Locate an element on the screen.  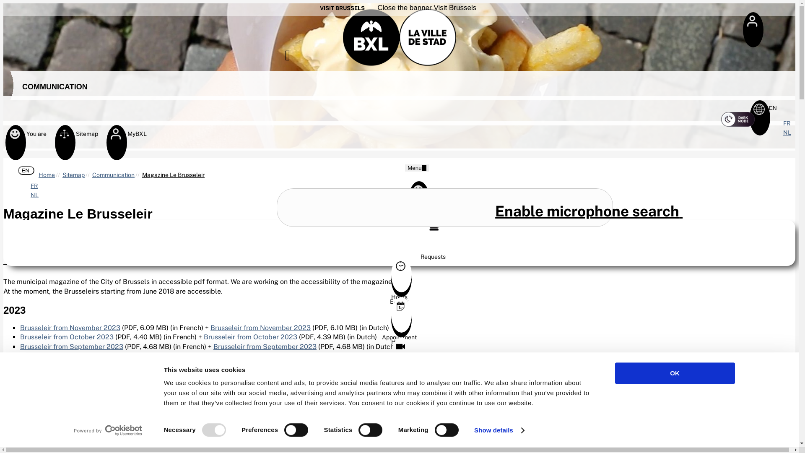
Brusseleir from September 2023 is located at coordinates (265, 346).